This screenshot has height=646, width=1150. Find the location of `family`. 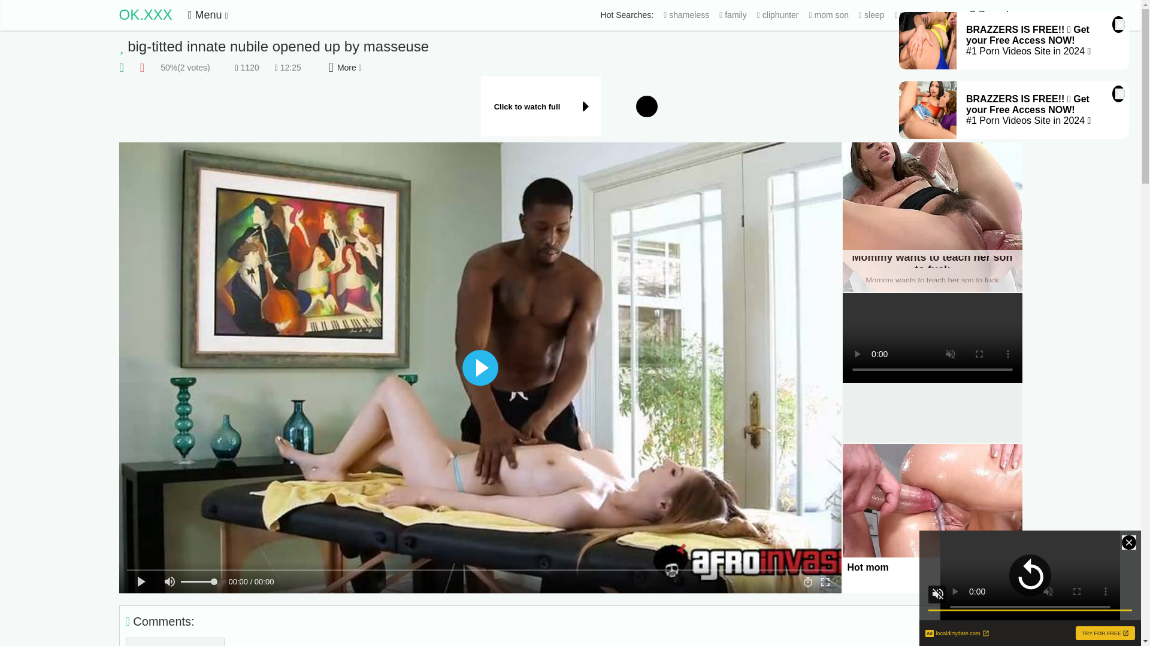

family is located at coordinates (733, 15).